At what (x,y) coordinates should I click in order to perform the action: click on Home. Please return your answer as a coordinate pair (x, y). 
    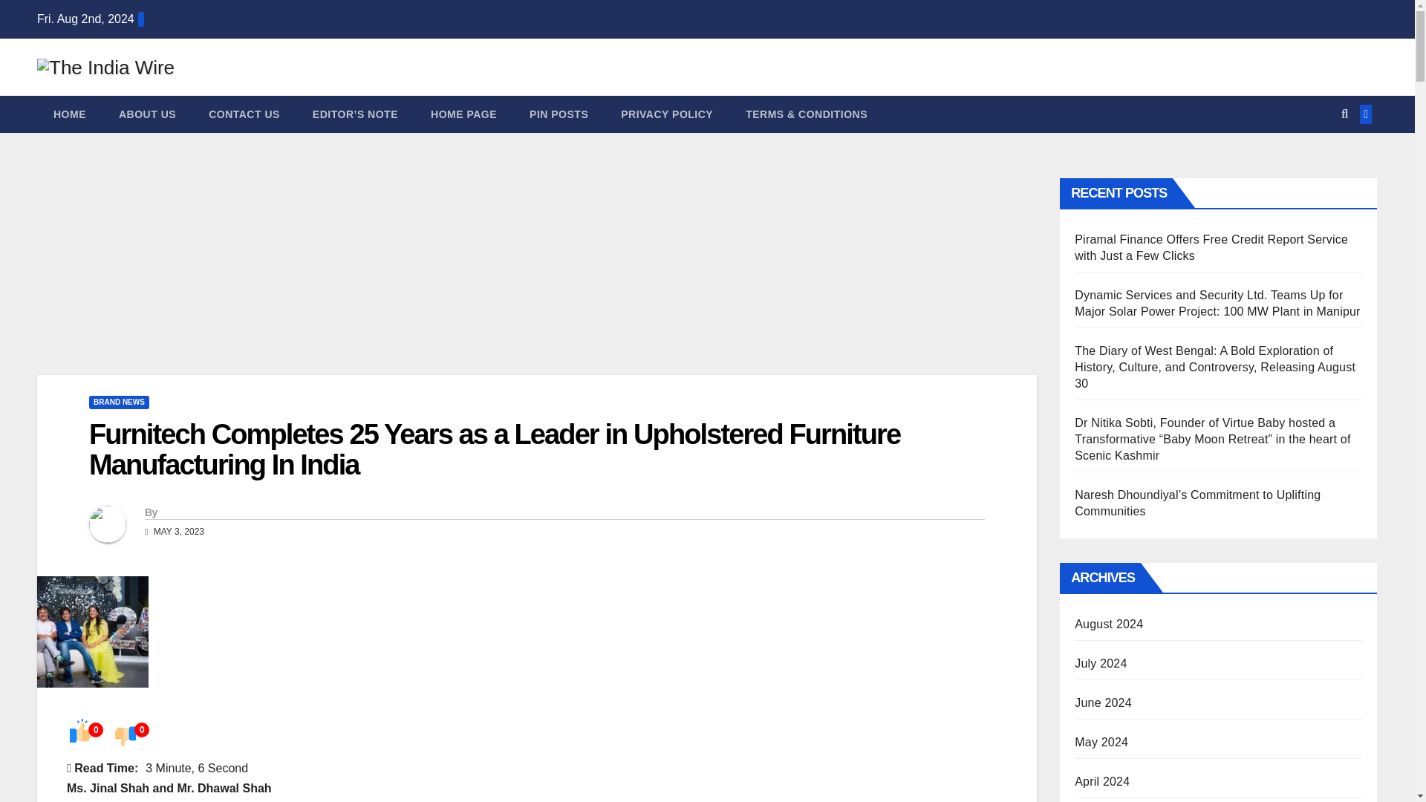
    Looking at the image, I should click on (70, 114).